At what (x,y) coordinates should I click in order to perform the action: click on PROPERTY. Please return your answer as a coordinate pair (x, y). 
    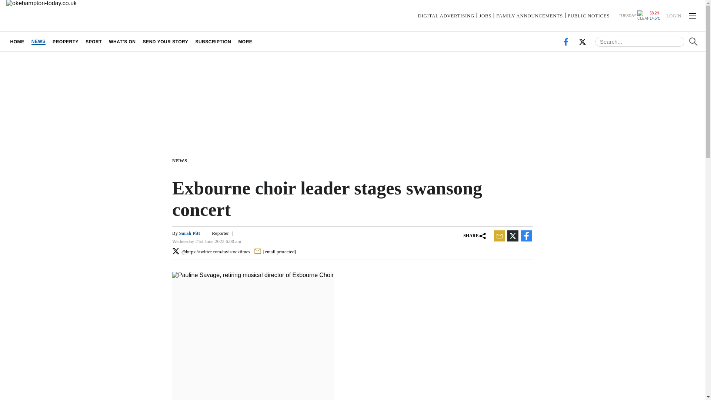
    Looking at the image, I should click on (65, 41).